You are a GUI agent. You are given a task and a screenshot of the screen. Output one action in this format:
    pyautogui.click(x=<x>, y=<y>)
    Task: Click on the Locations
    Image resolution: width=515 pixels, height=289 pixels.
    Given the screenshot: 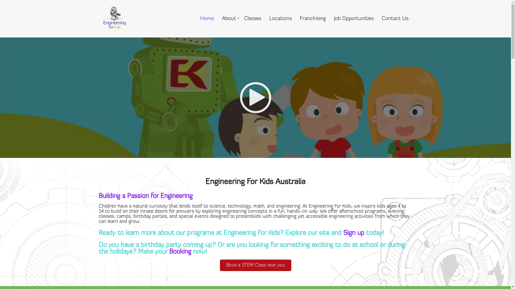 What is the action you would take?
    pyautogui.click(x=280, y=19)
    